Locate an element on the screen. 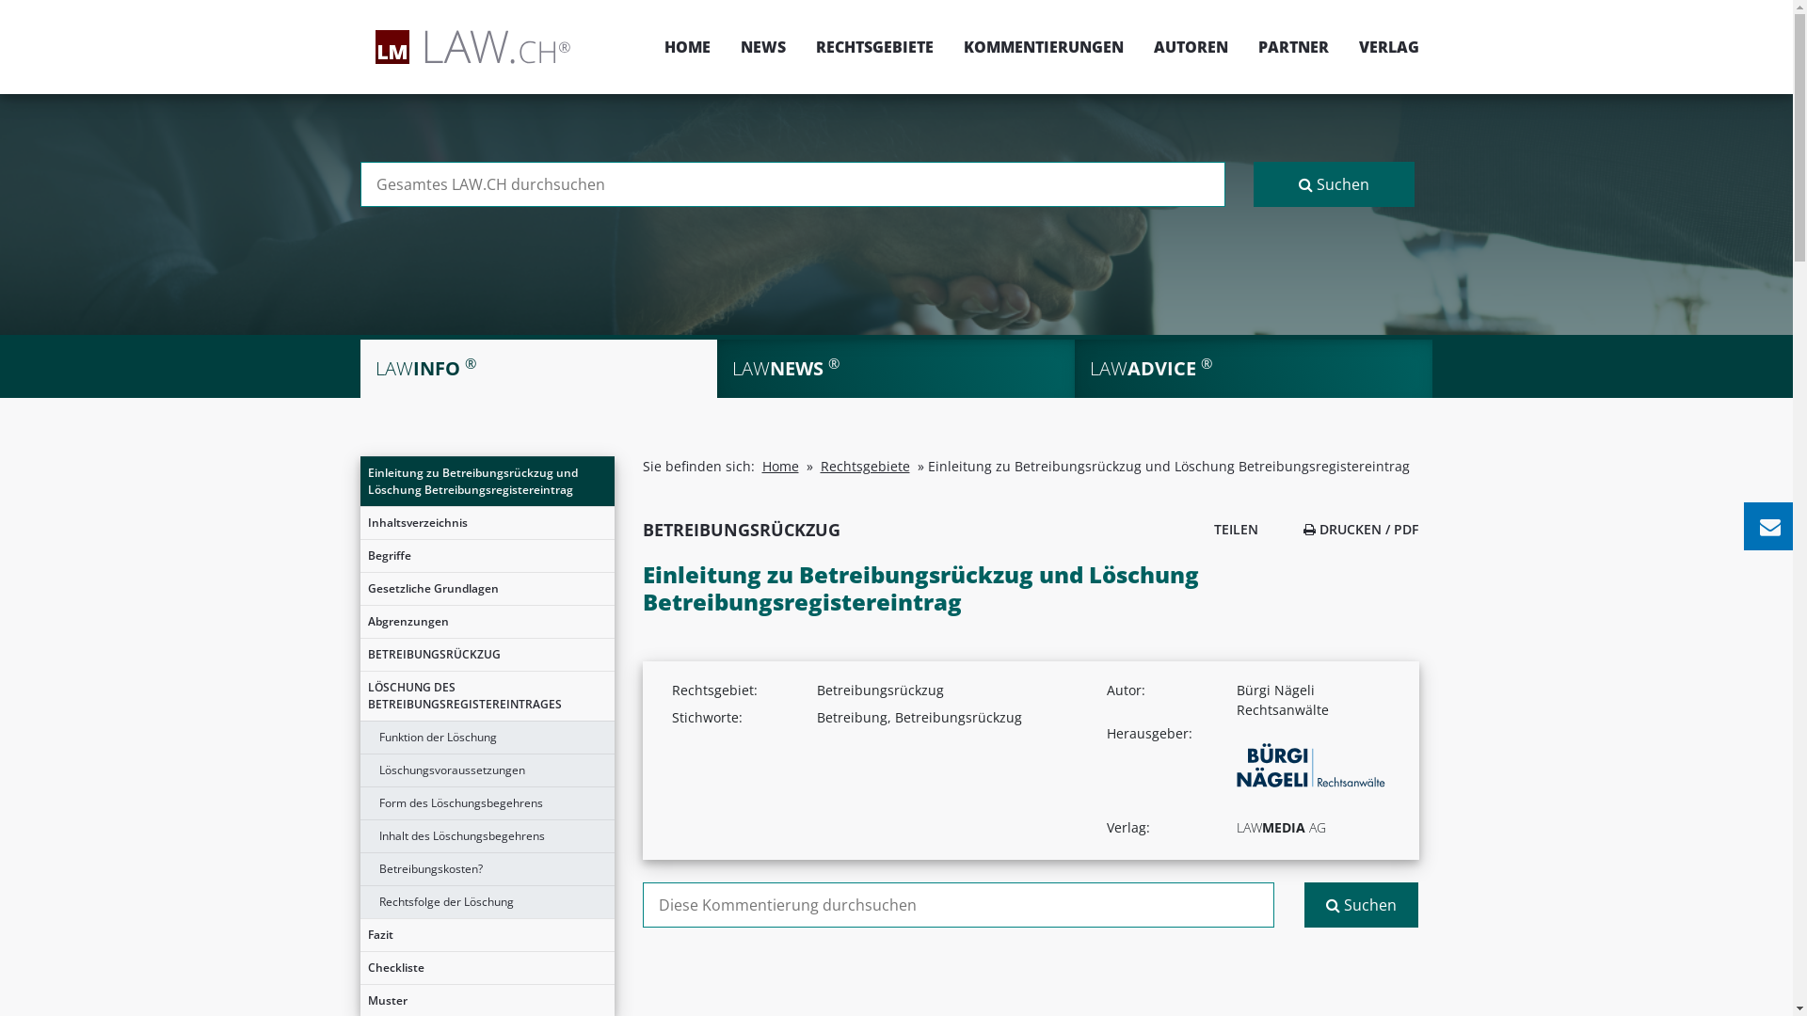  Suchen nach: is located at coordinates (792, 184).